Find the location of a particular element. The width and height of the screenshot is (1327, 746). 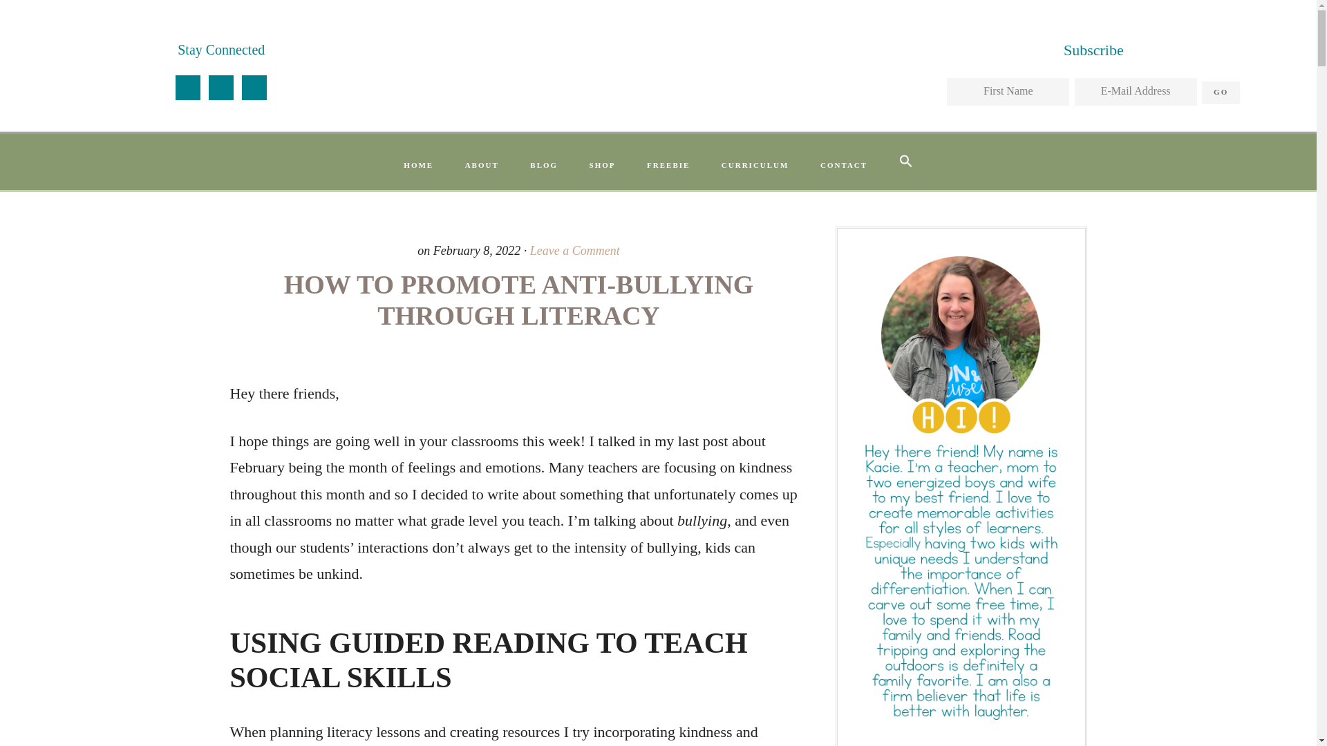

CONTACT is located at coordinates (843, 166).